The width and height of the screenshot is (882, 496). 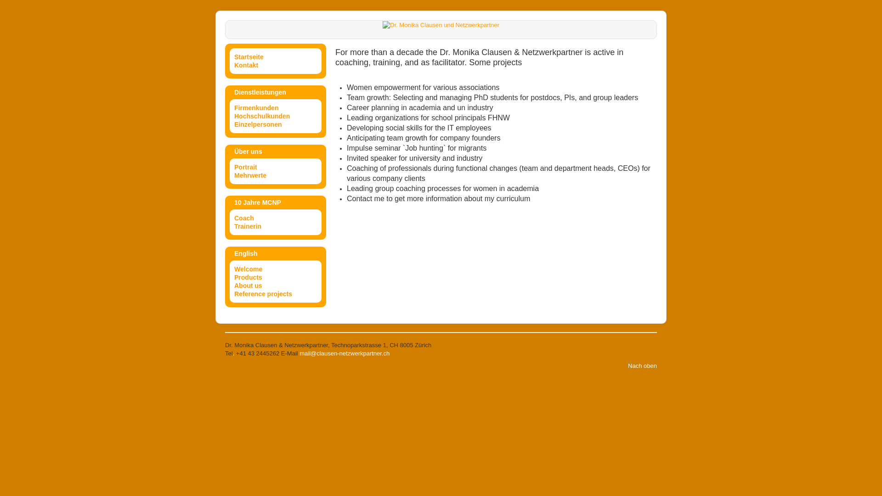 I want to click on Hochschulkunden, so click(x=276, y=116).